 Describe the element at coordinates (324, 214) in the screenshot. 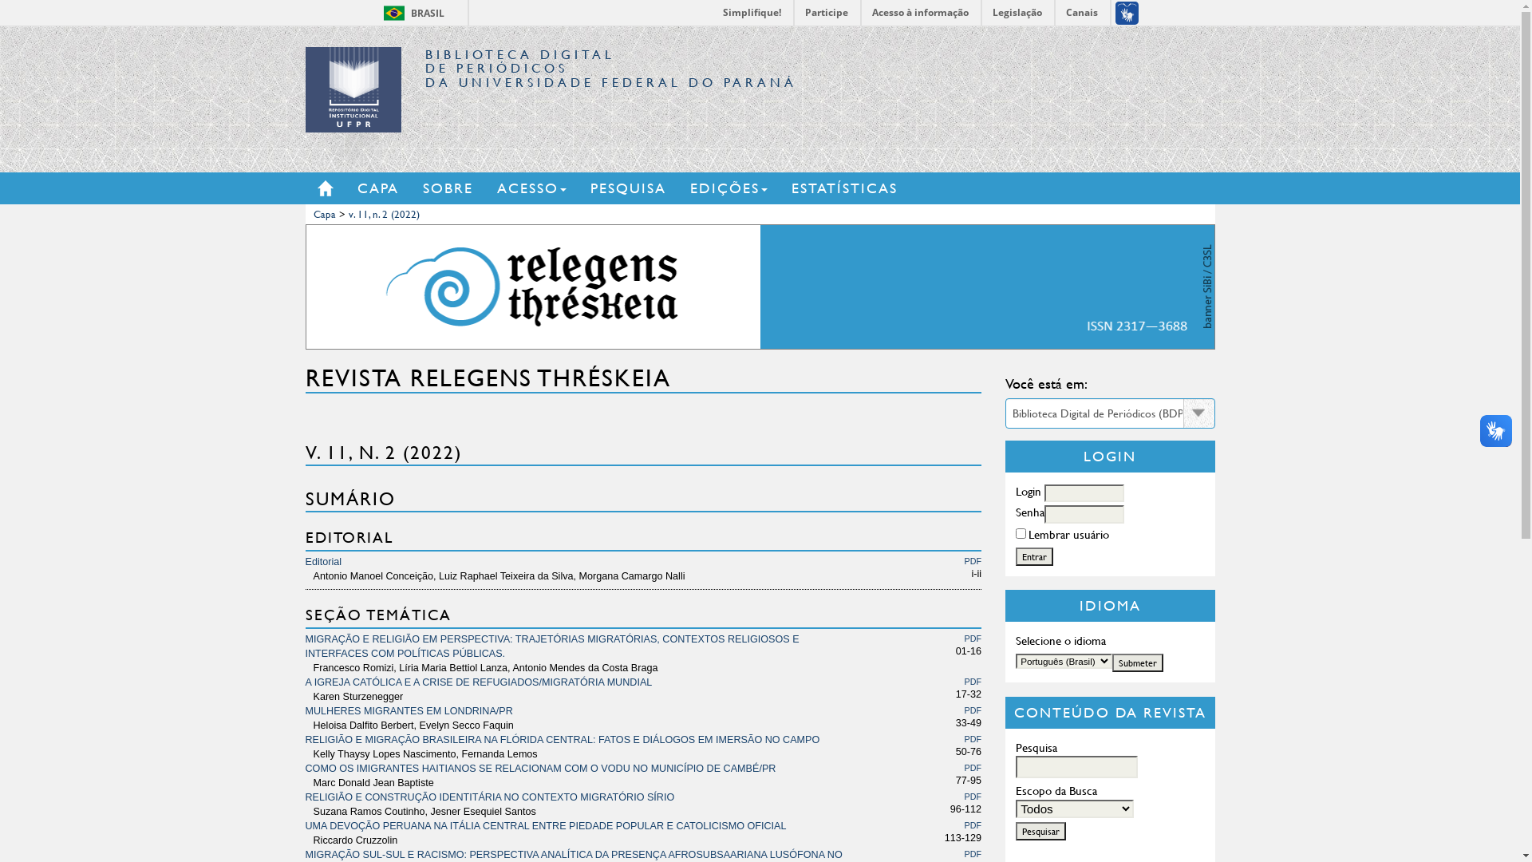

I see `Capa` at that location.